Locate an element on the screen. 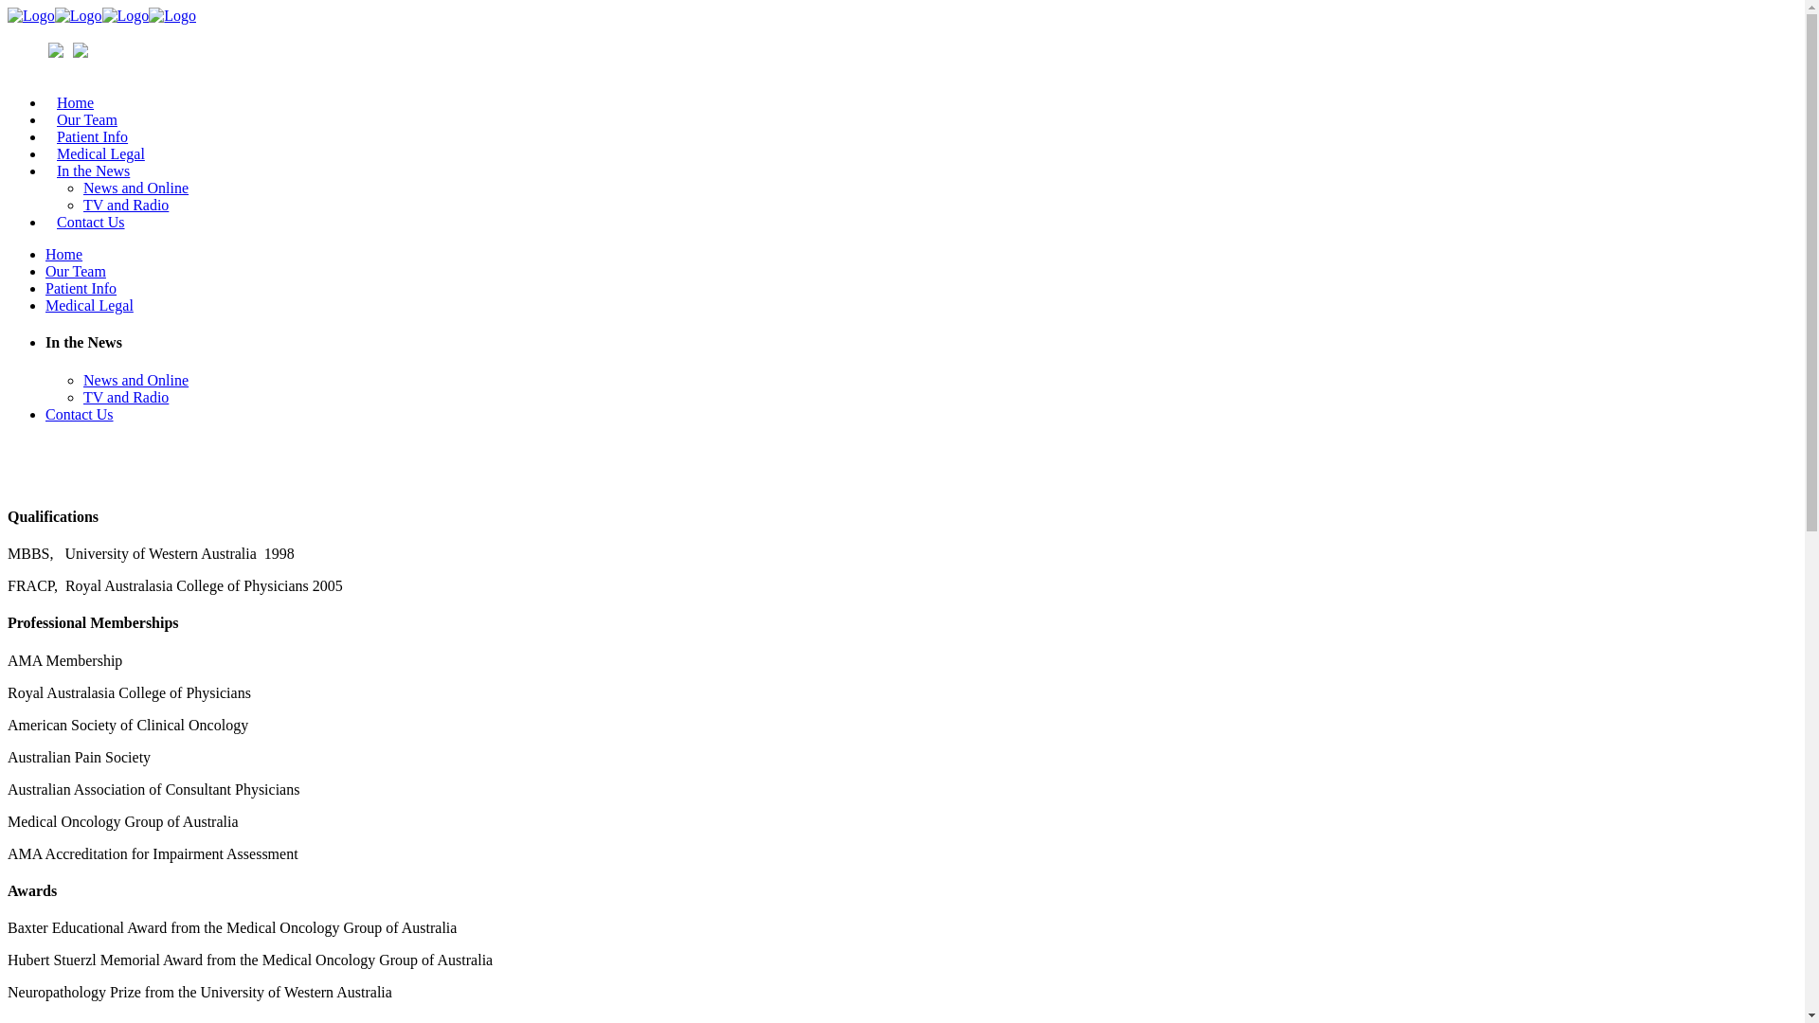 The image size is (1819, 1023). Home is located at coordinates (64, 254).